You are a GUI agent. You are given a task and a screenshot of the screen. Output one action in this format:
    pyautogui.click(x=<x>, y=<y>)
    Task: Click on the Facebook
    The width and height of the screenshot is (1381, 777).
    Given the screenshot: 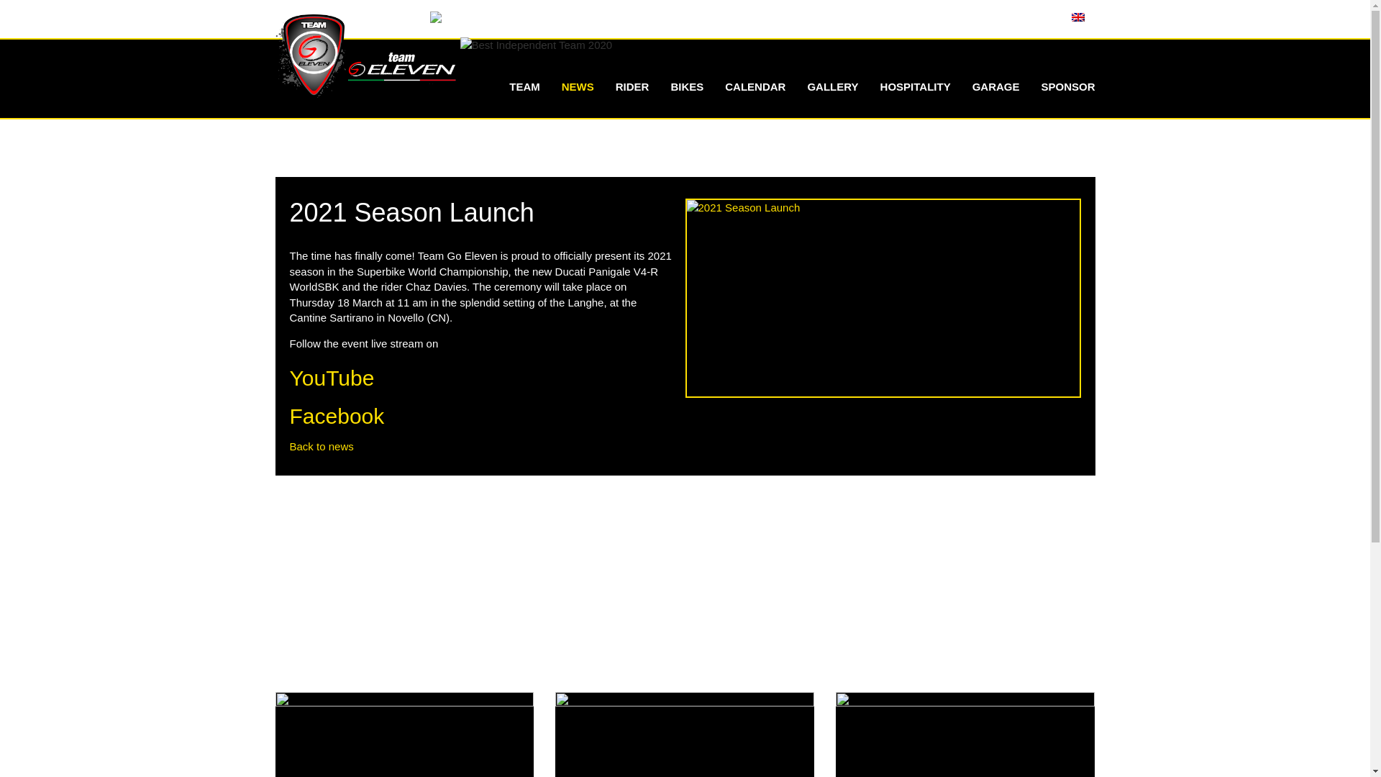 What is the action you would take?
    pyautogui.click(x=336, y=416)
    